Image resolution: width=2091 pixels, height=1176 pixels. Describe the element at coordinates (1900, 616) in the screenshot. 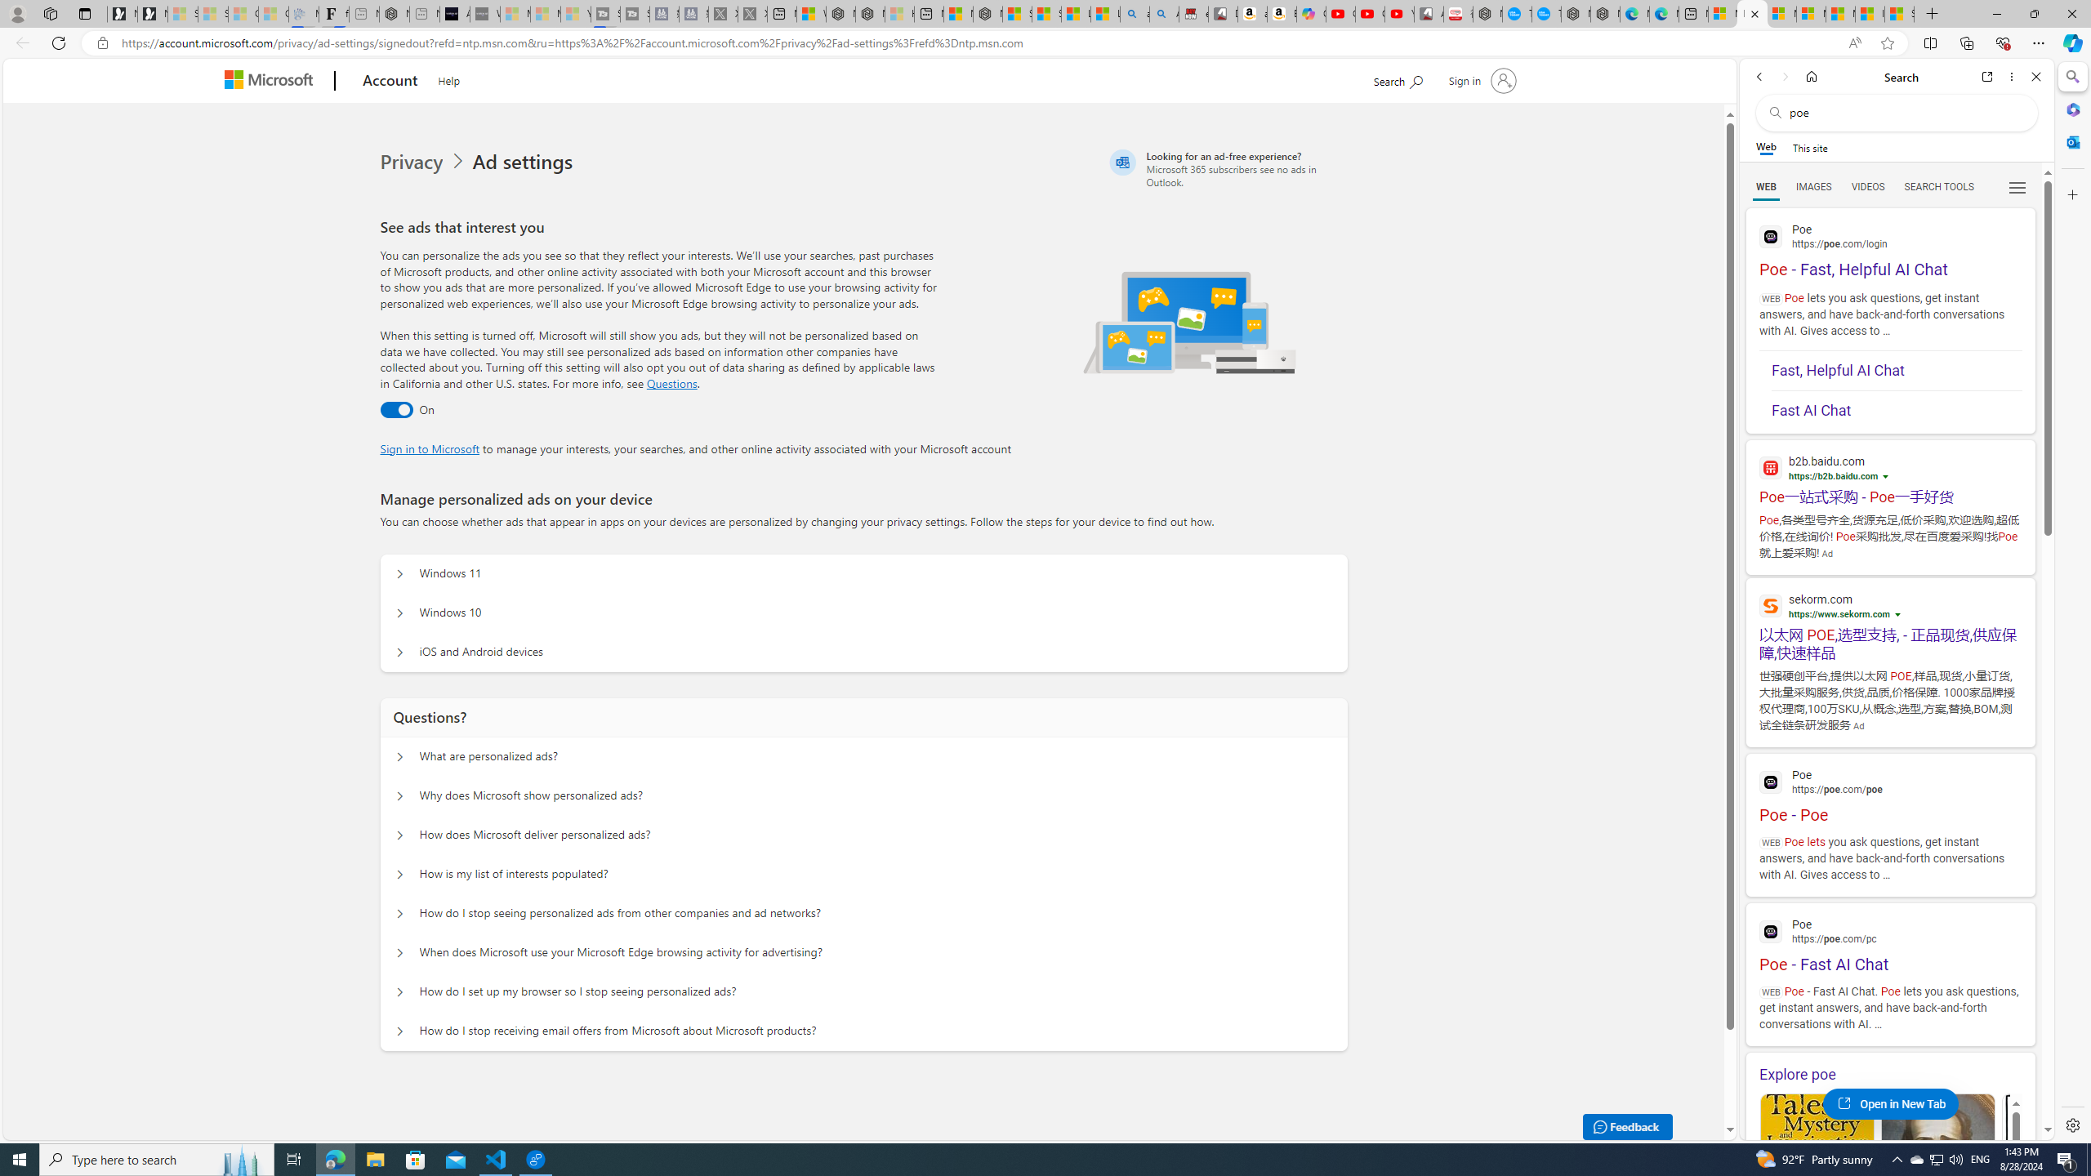

I see `Learn how your ads are chosen` at that location.